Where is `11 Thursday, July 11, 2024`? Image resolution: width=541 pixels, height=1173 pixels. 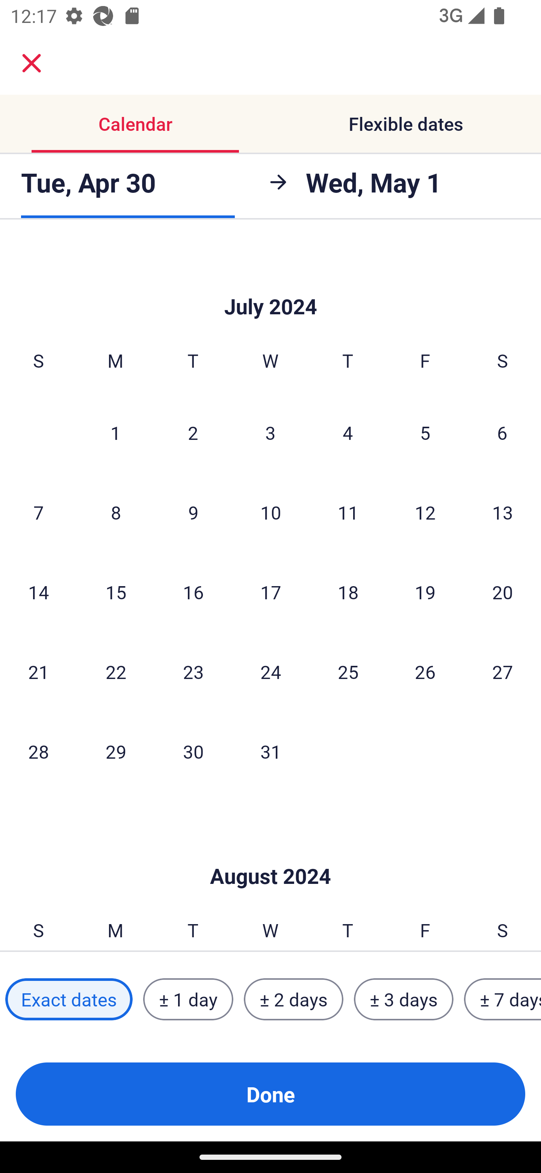
11 Thursday, July 11, 2024 is located at coordinates (348, 512).